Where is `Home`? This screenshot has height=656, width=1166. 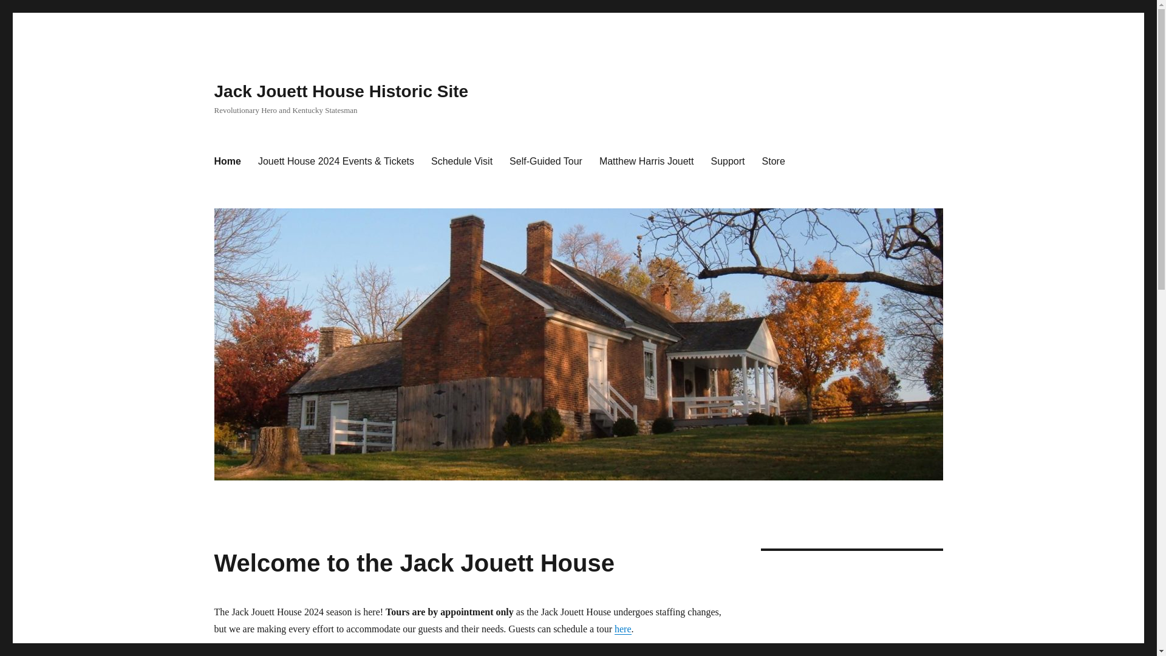
Home is located at coordinates (227, 162).